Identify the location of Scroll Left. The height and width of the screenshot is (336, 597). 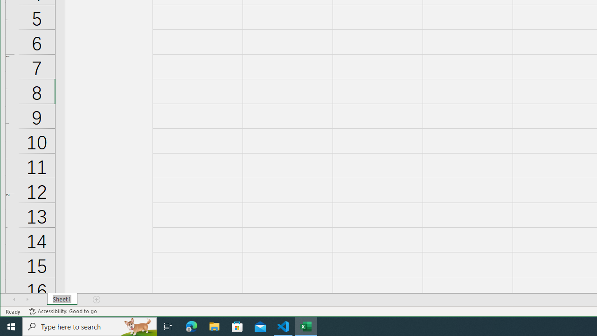
(14, 299).